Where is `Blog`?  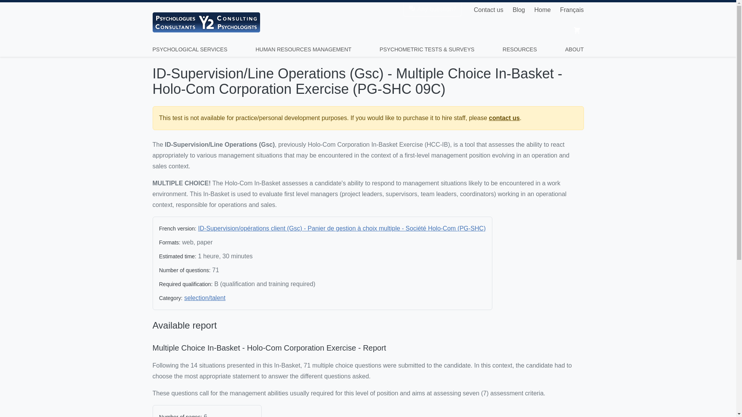 Blog is located at coordinates (519, 10).